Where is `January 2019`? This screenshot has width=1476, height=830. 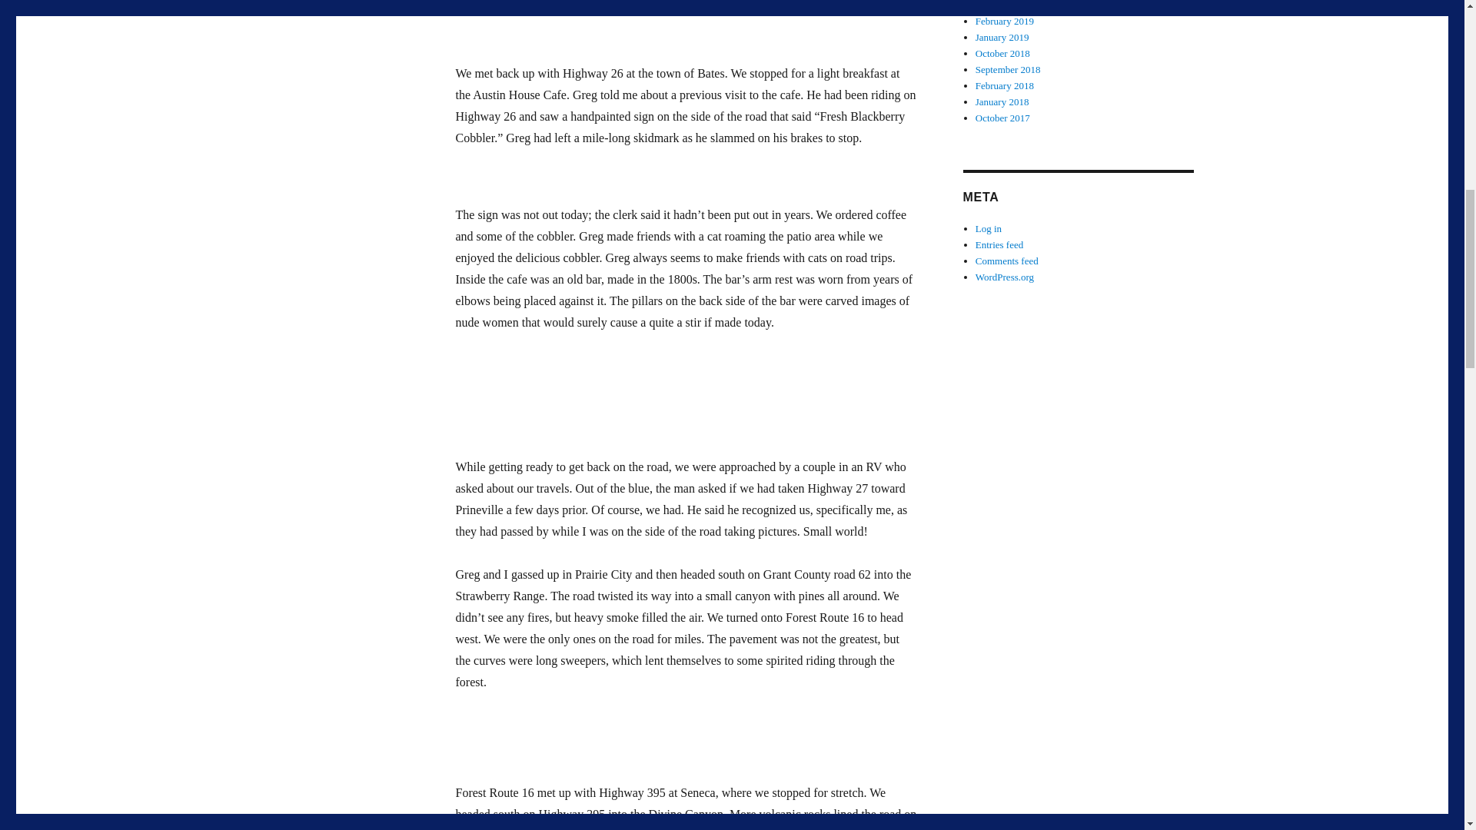
January 2019 is located at coordinates (1002, 37).